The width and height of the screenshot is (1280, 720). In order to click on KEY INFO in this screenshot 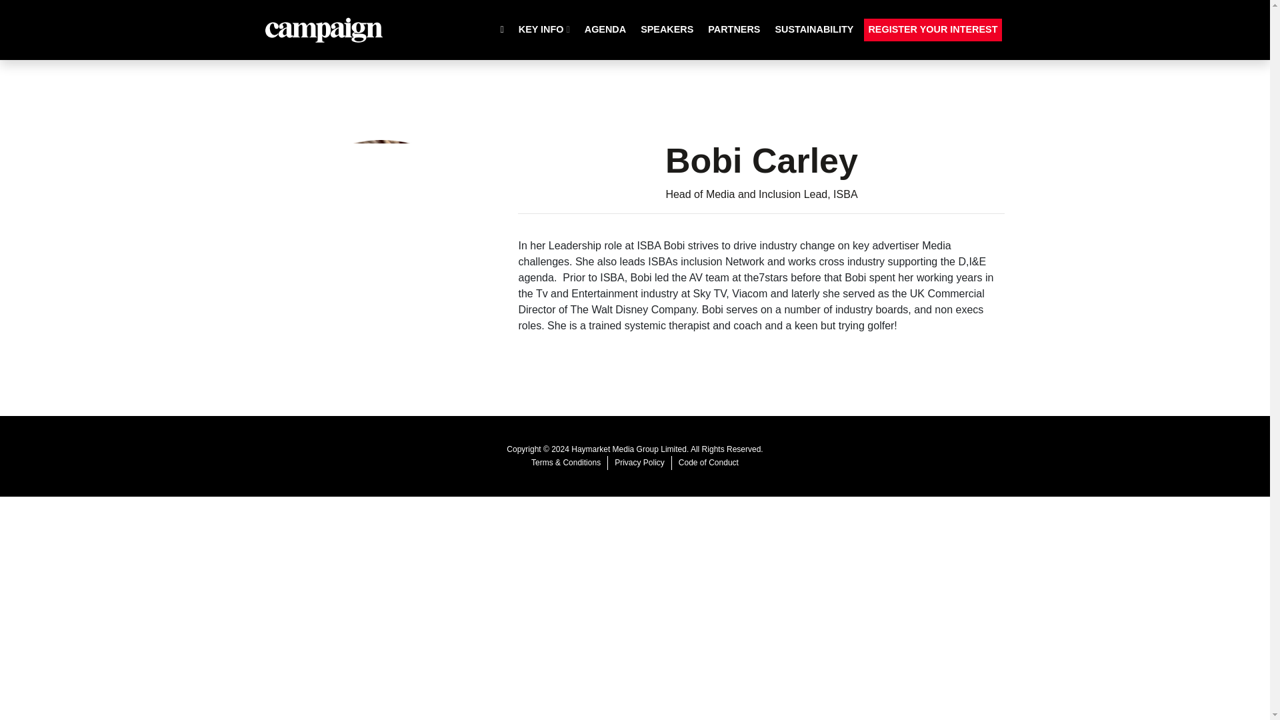, I will do `click(544, 29)`.